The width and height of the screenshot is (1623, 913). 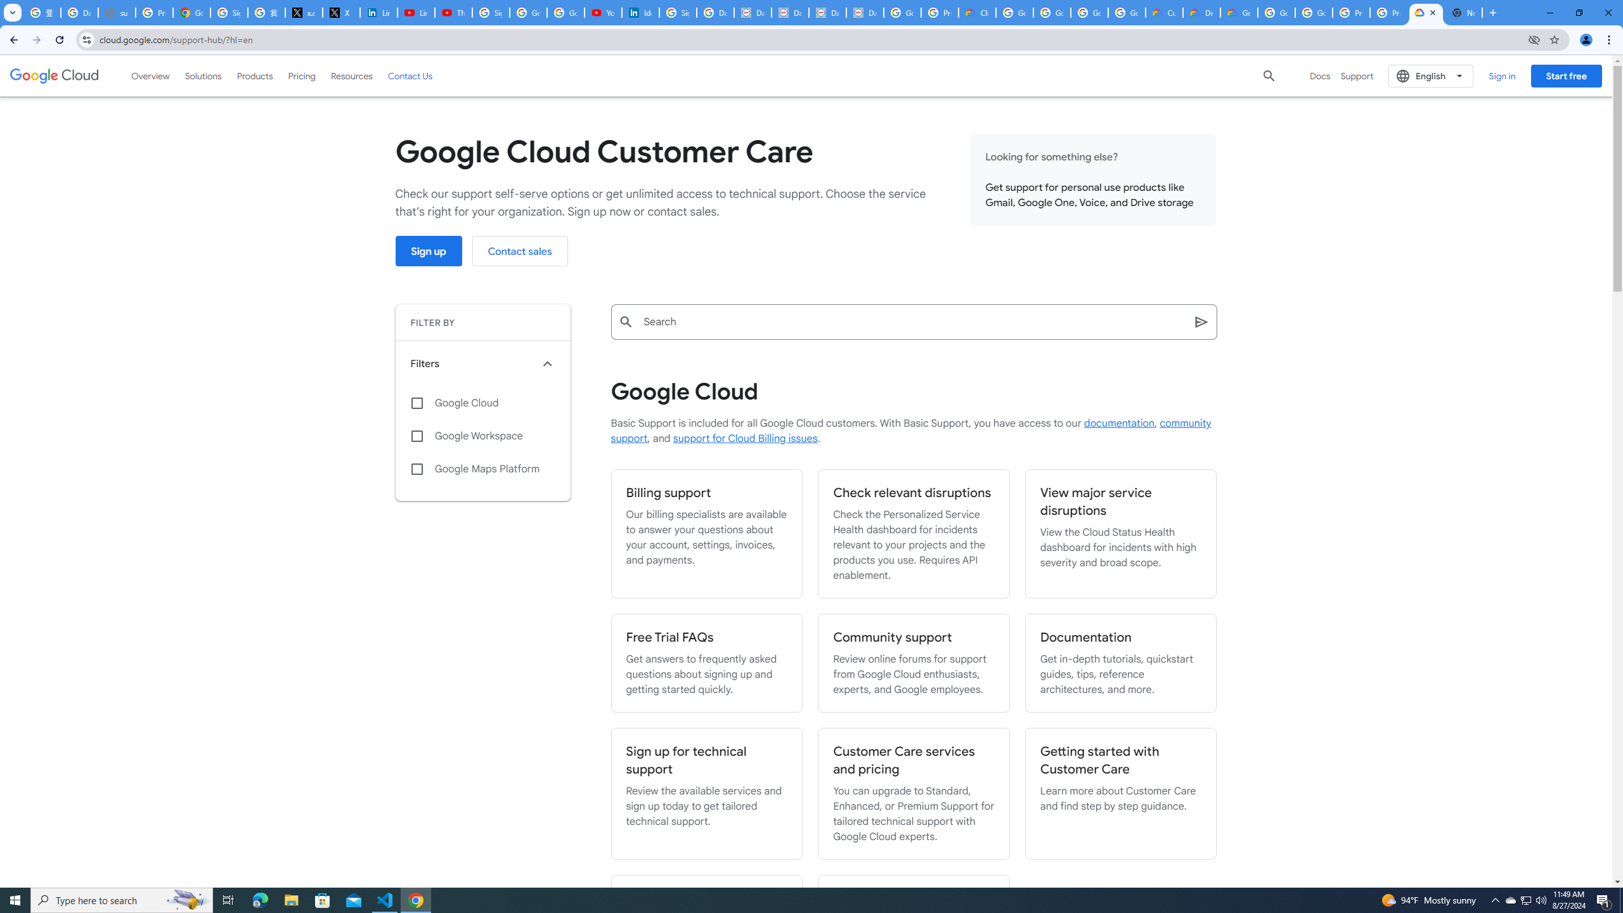 I want to click on community support, so click(x=910, y=431).